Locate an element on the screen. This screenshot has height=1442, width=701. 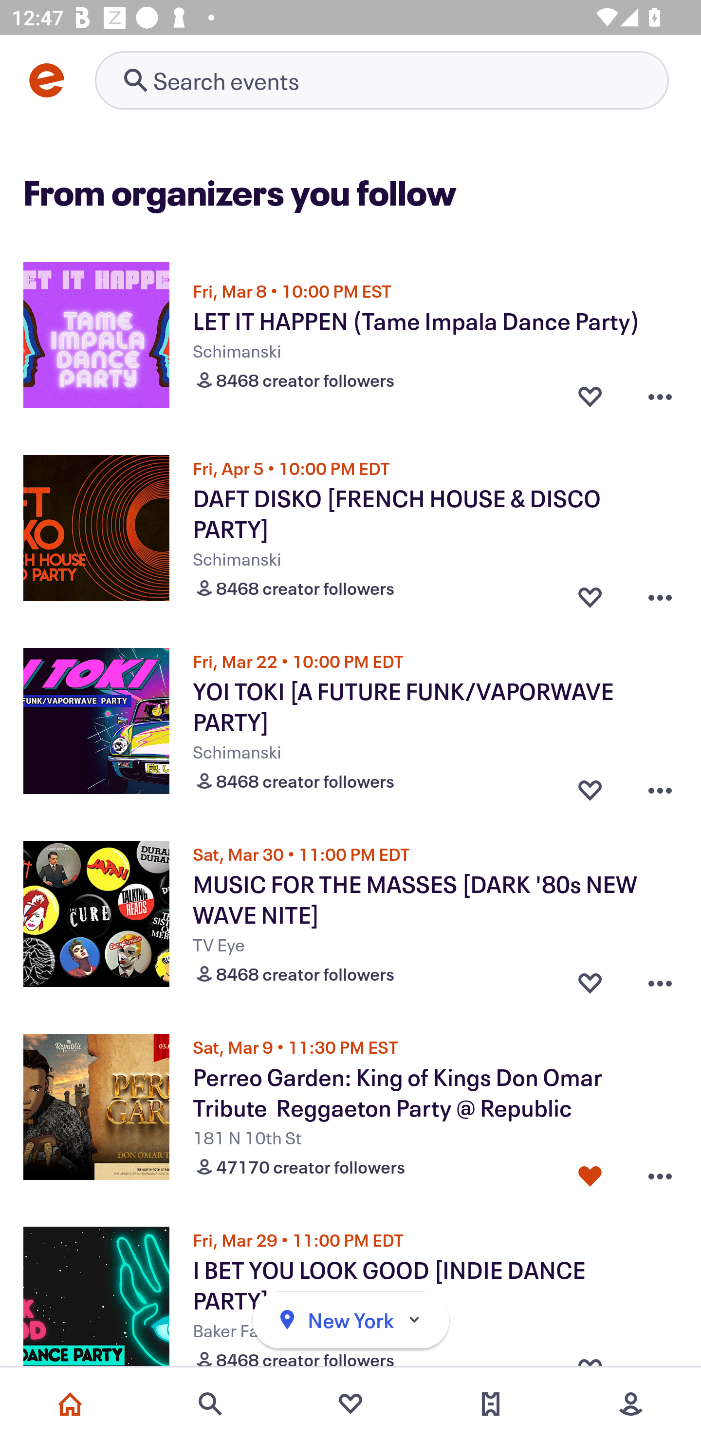
Favorite button is located at coordinates (590, 786).